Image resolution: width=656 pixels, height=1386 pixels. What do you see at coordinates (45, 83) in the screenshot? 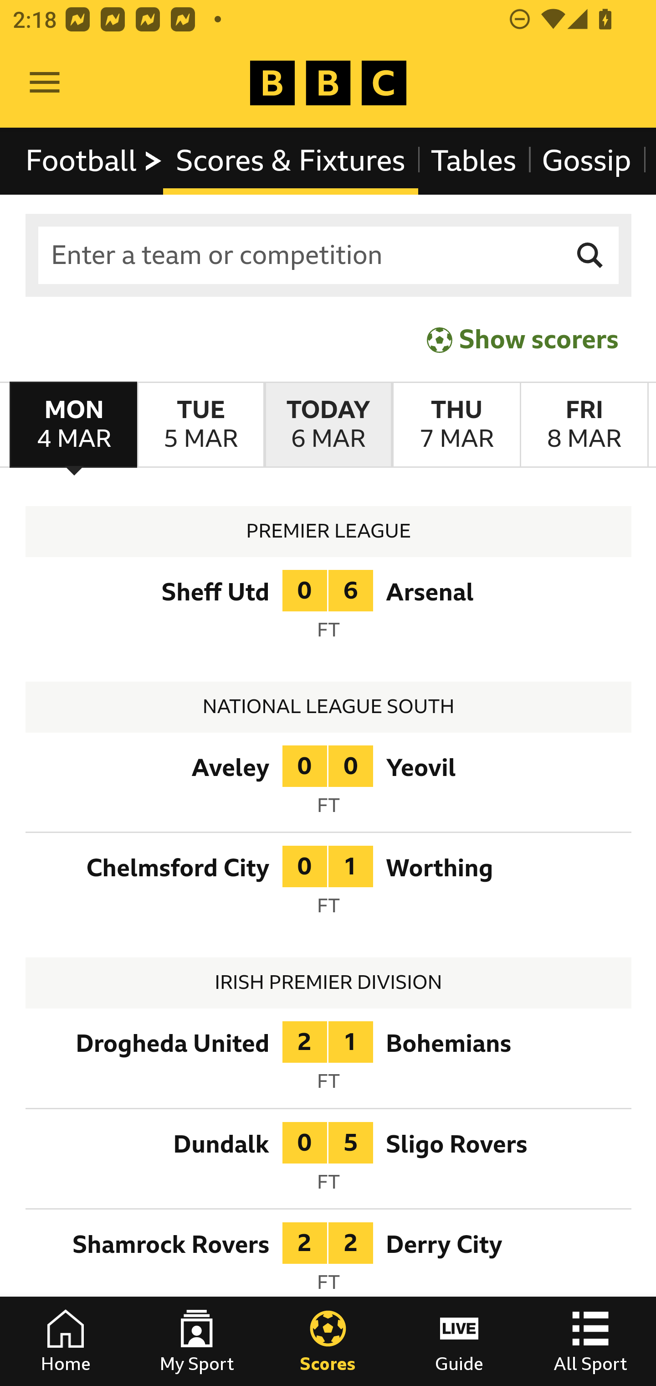
I see `Open Menu` at bounding box center [45, 83].